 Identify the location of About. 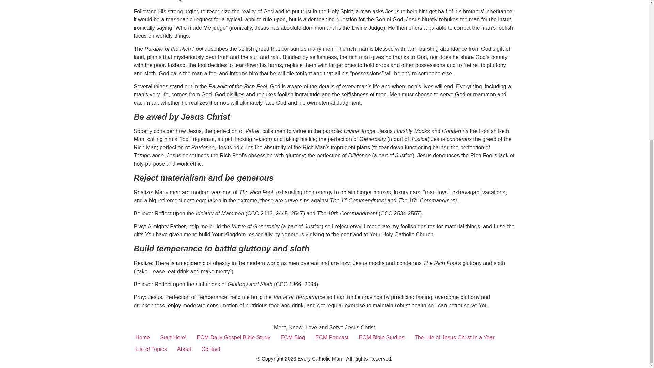
(184, 349).